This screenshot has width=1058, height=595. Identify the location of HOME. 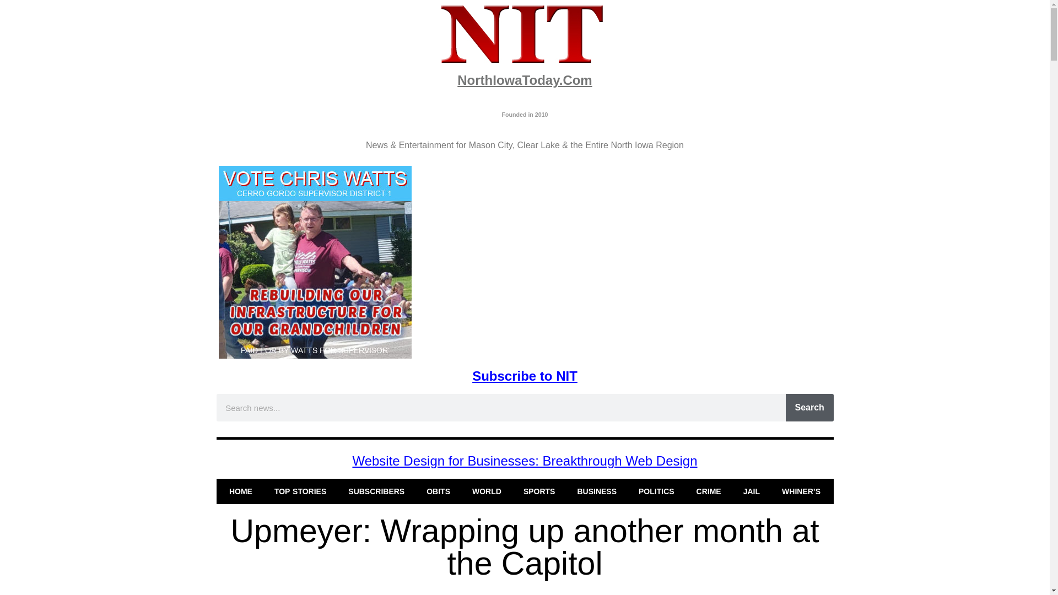
(240, 491).